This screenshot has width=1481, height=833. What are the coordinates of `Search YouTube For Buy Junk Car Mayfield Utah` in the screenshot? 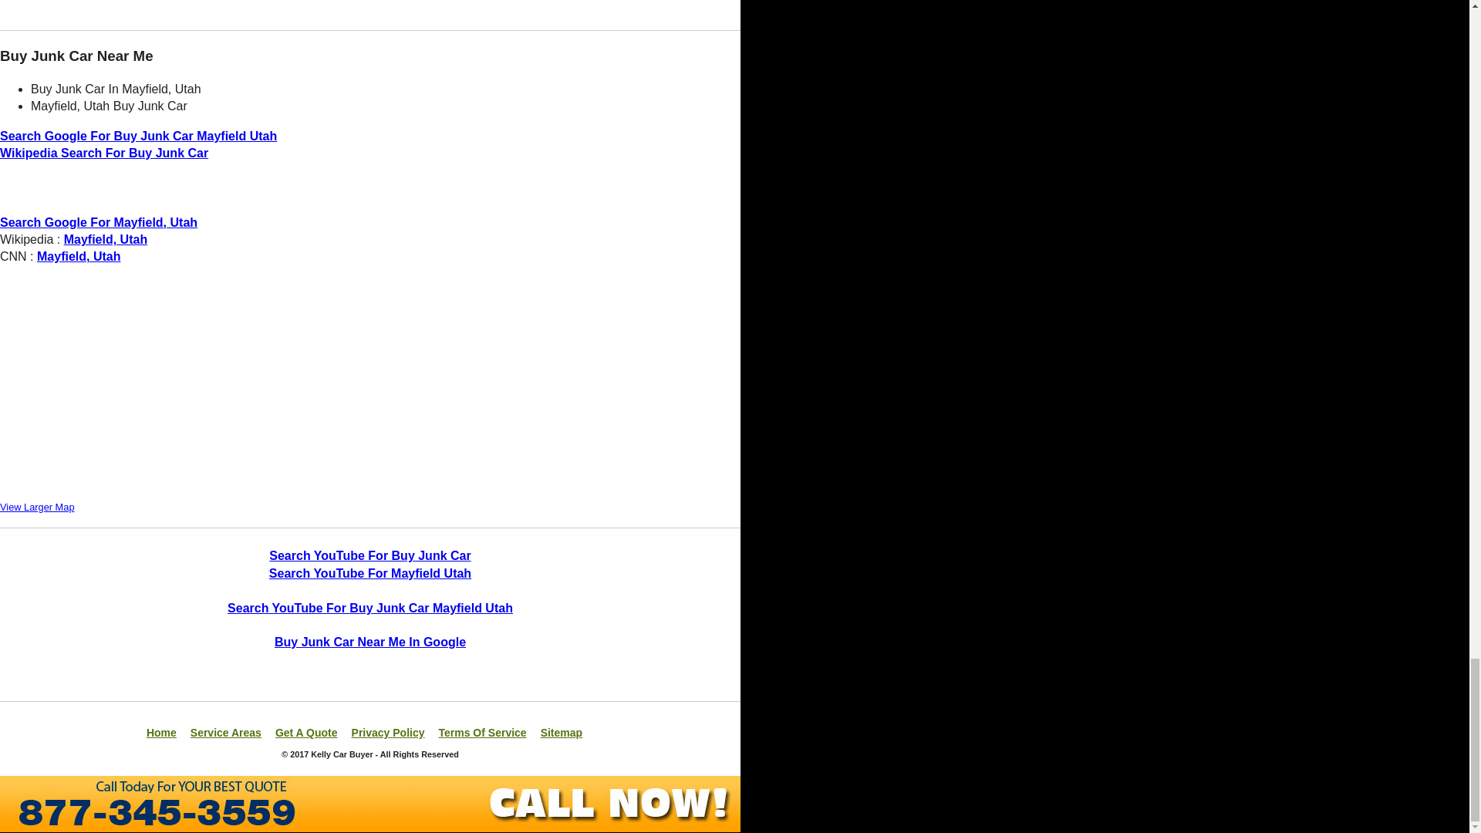 It's located at (370, 608).